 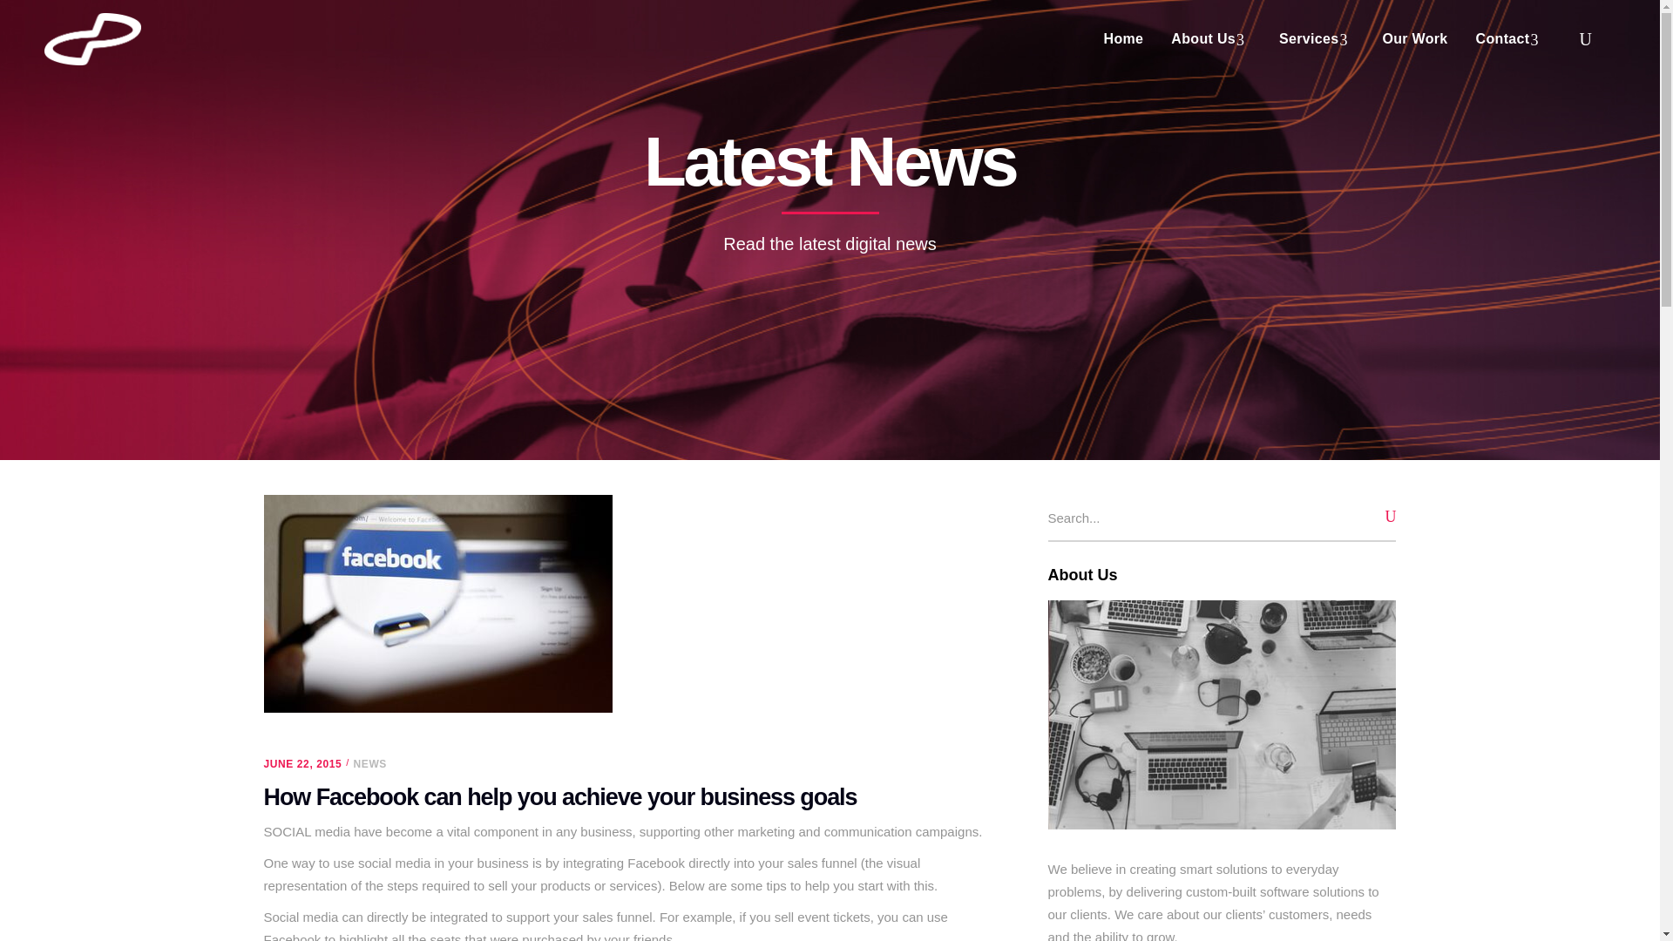 What do you see at coordinates (1211, 38) in the screenshot?
I see `About Us` at bounding box center [1211, 38].